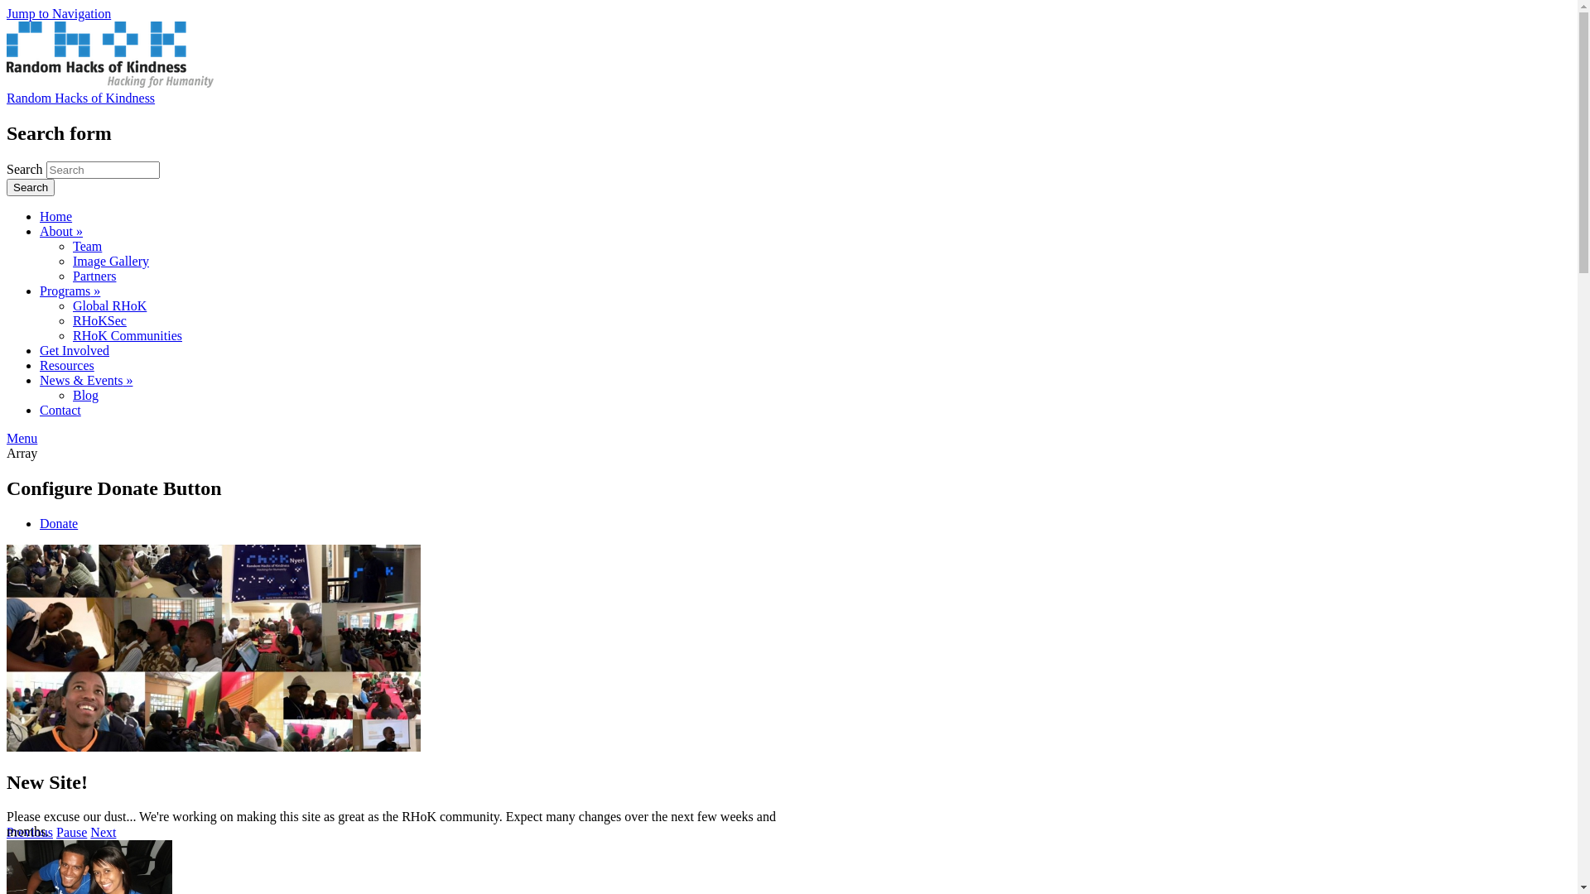 This screenshot has width=1590, height=894. What do you see at coordinates (103, 171) in the screenshot?
I see `Enter the terms you wish to search for.` at bounding box center [103, 171].